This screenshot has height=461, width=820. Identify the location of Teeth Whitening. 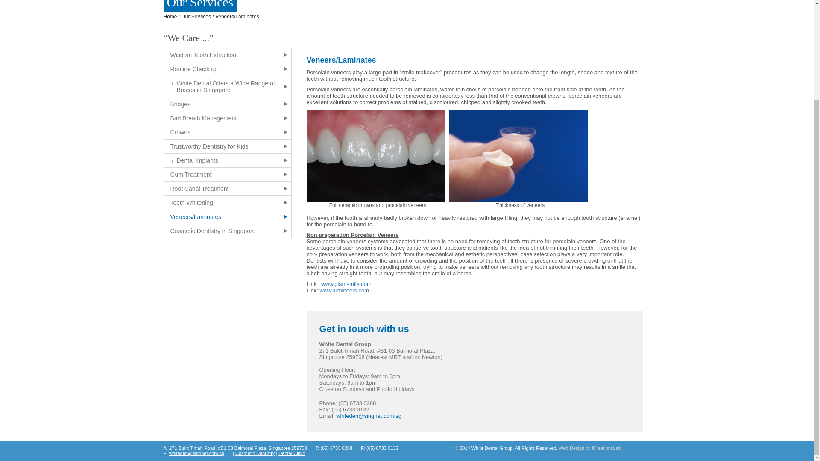
(227, 203).